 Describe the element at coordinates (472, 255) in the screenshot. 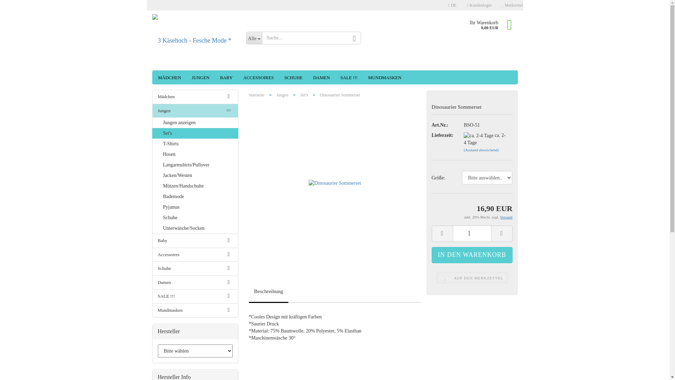

I see `In den Warenkorb` at that location.